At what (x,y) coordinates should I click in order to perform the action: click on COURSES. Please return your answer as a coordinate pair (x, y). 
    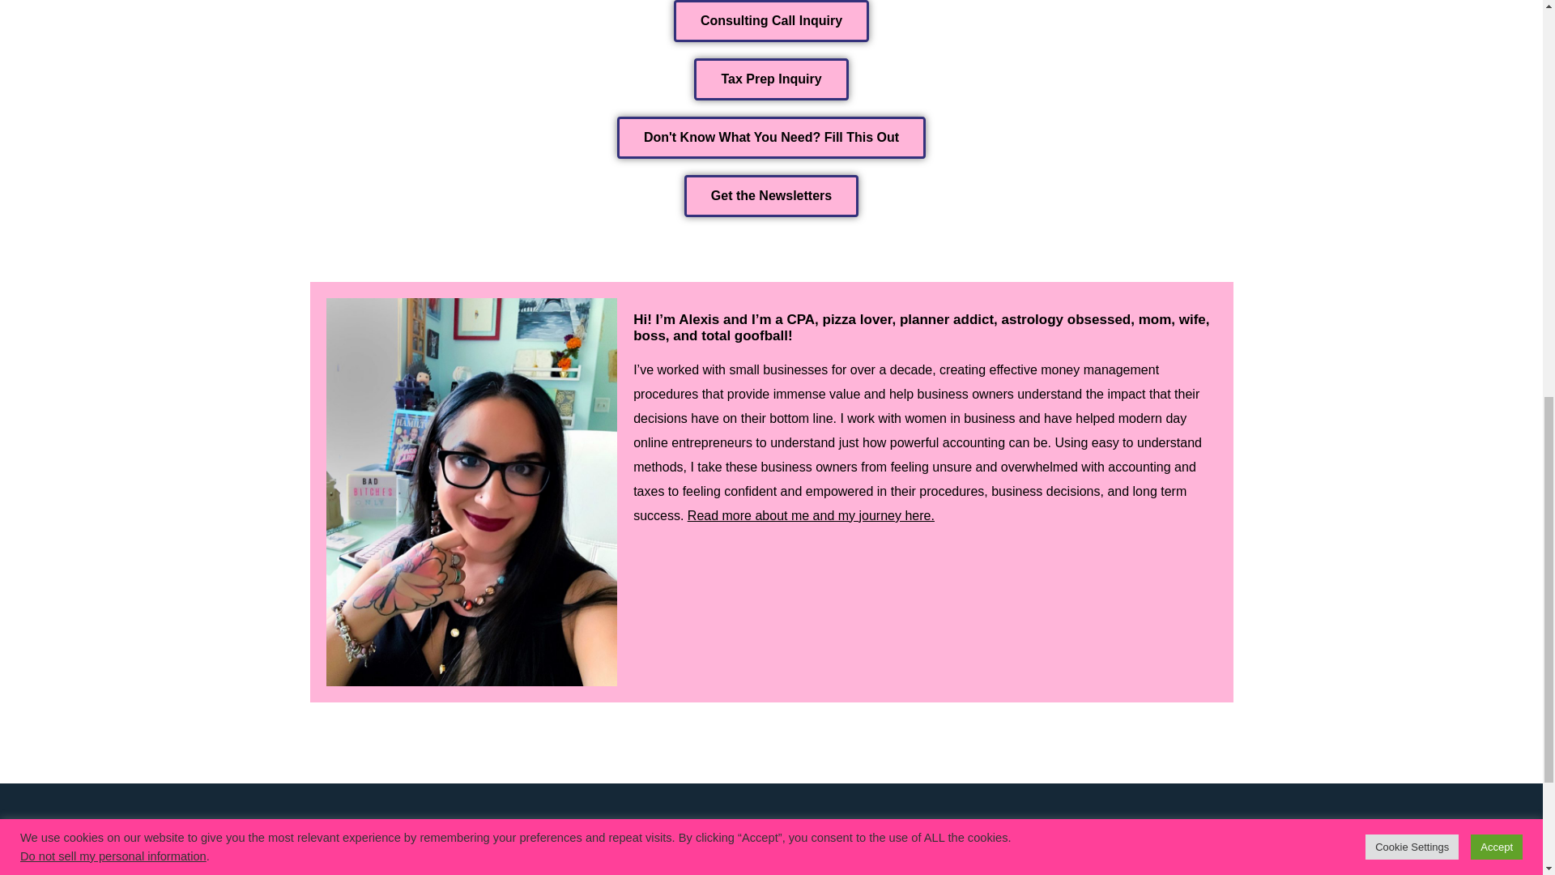
    Looking at the image, I should click on (335, 854).